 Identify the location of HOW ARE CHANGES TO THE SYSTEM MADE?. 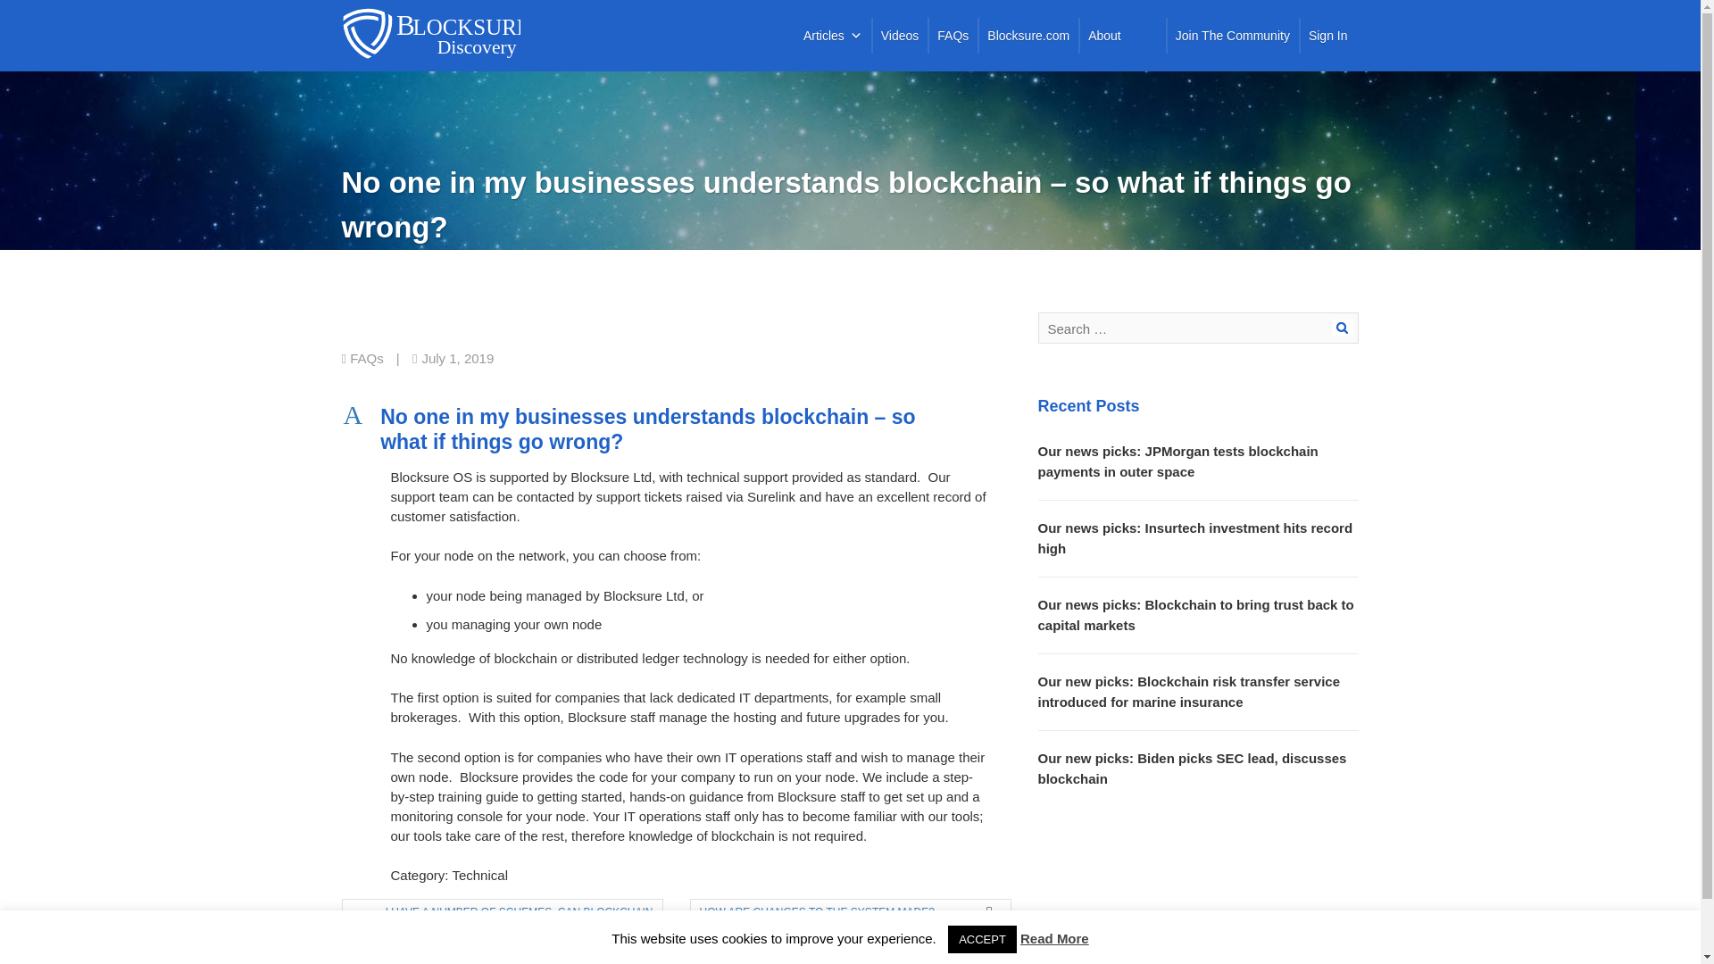
(841, 910).